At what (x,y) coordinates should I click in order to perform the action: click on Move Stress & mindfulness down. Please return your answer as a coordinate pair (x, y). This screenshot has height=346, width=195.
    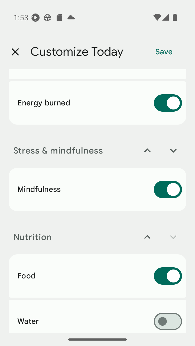
    Looking at the image, I should click on (173, 151).